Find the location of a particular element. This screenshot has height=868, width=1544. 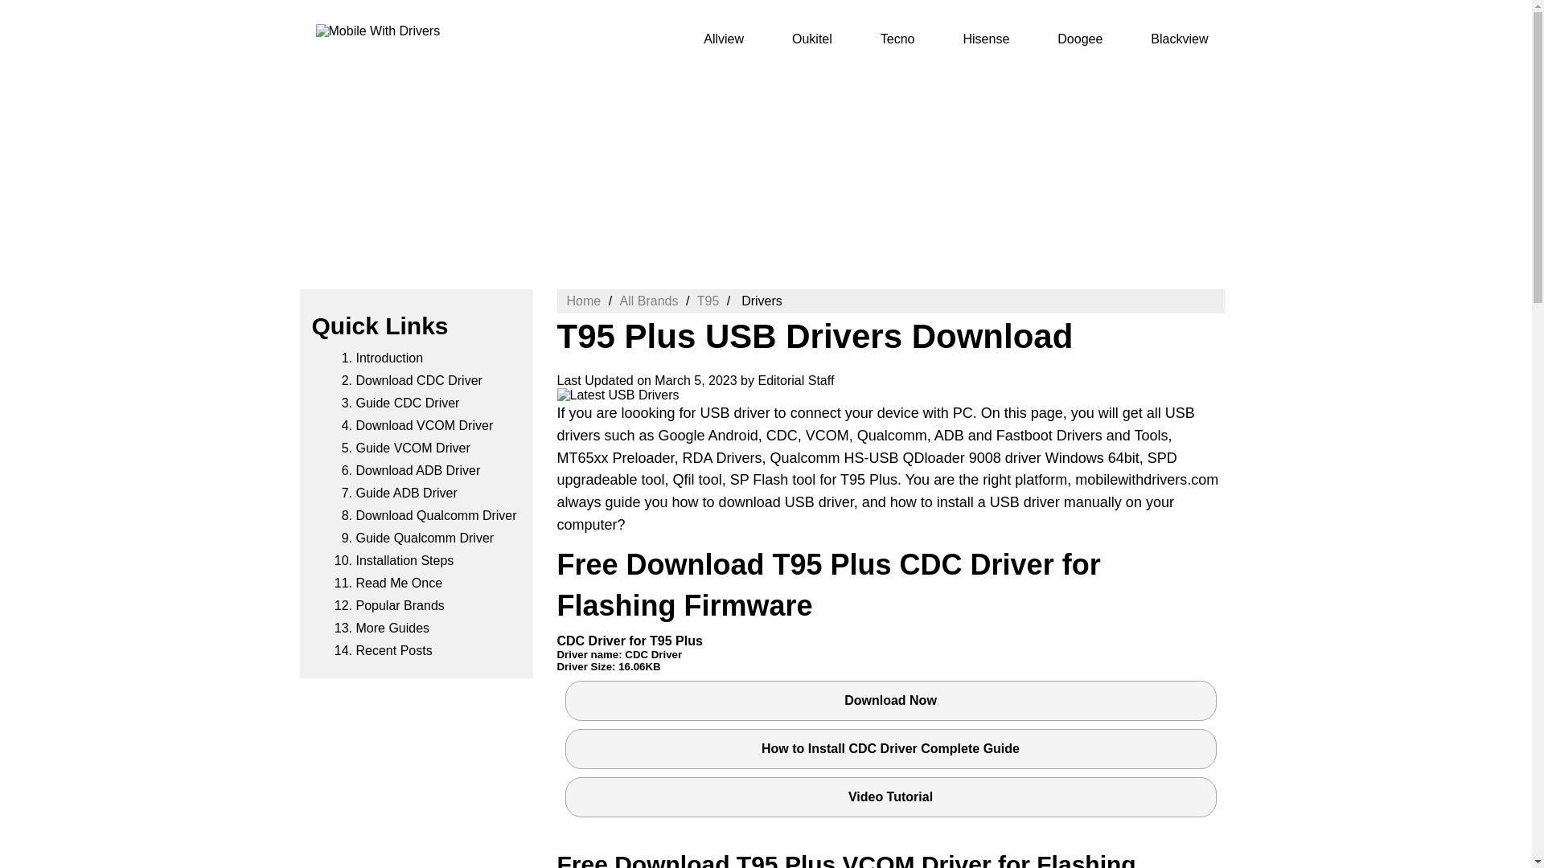

Introduction is located at coordinates (389, 358).